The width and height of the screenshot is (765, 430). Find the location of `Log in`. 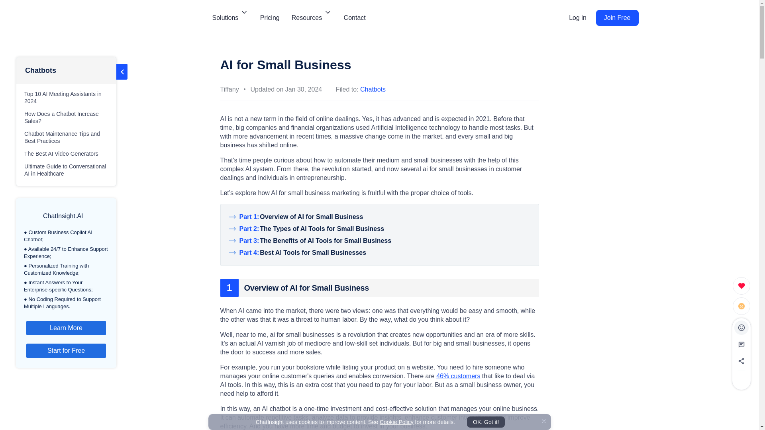

Log in is located at coordinates (578, 18).